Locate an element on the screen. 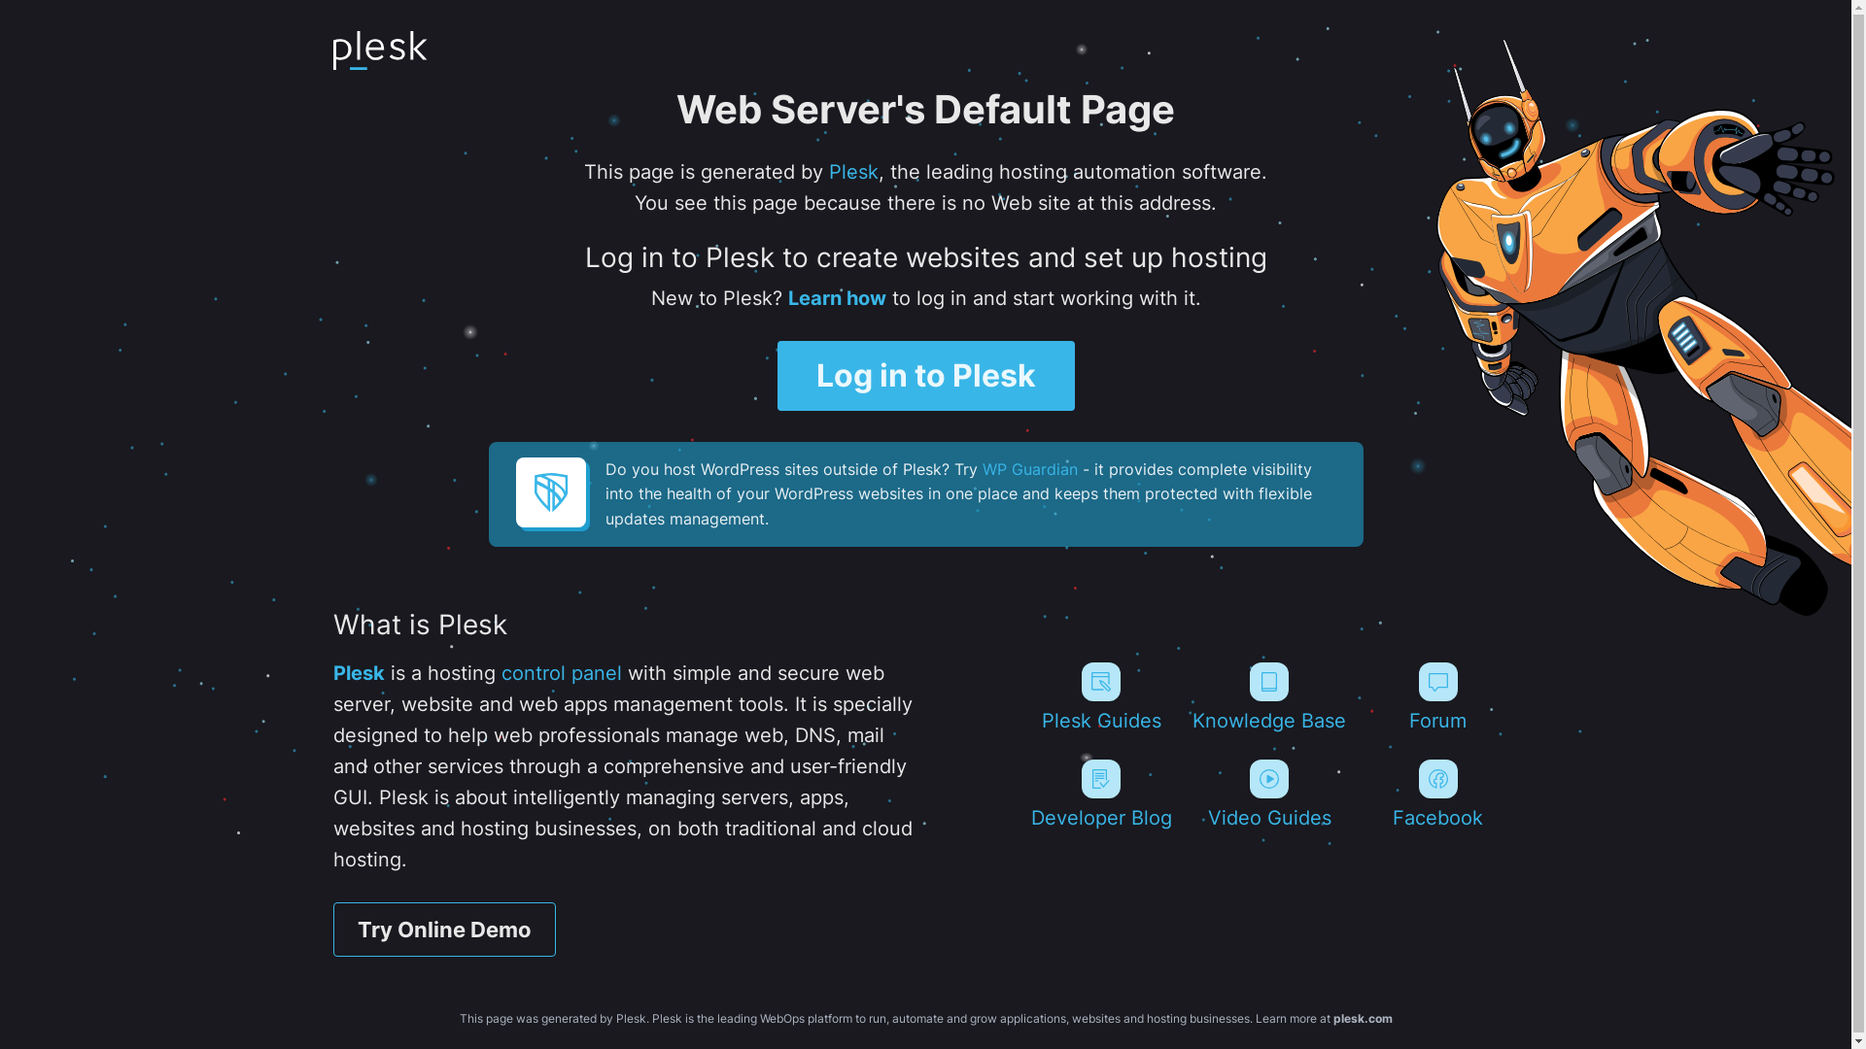  control panel is located at coordinates (562, 673).